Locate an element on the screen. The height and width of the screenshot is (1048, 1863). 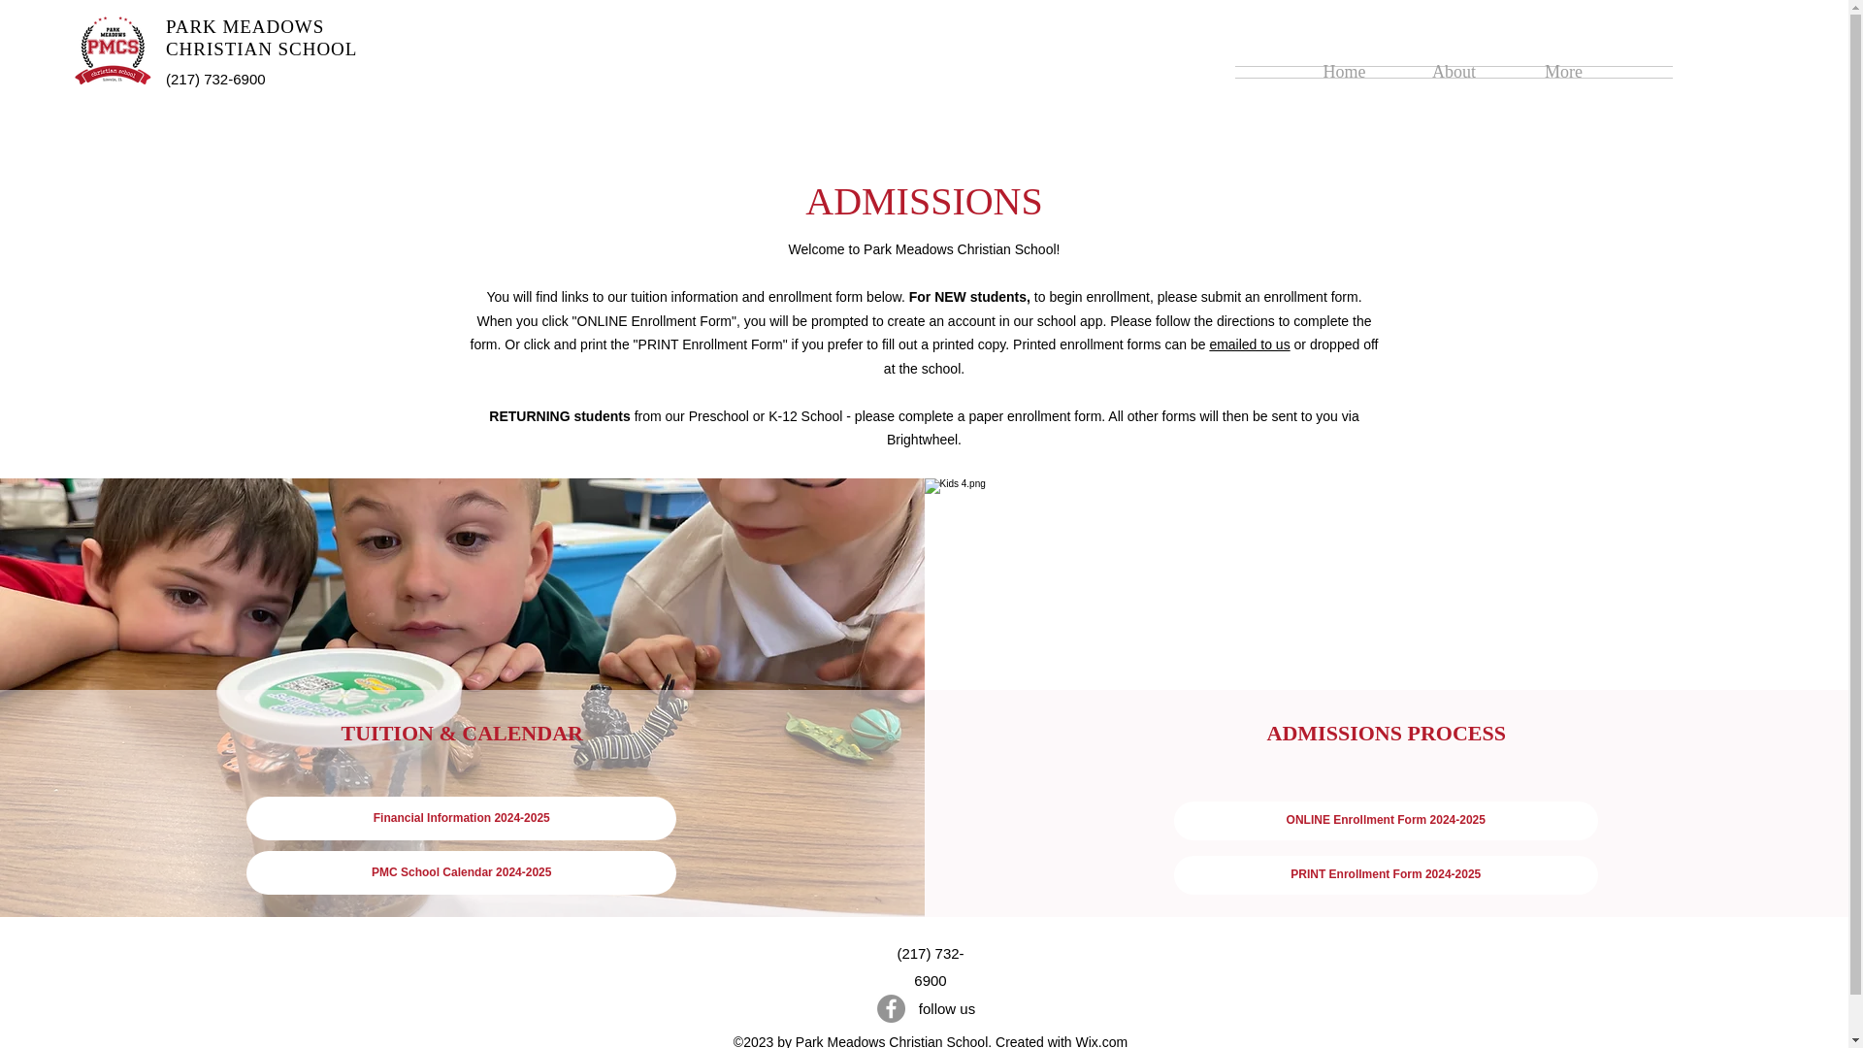
Financial Information 2024-2025 is located at coordinates (460, 818).